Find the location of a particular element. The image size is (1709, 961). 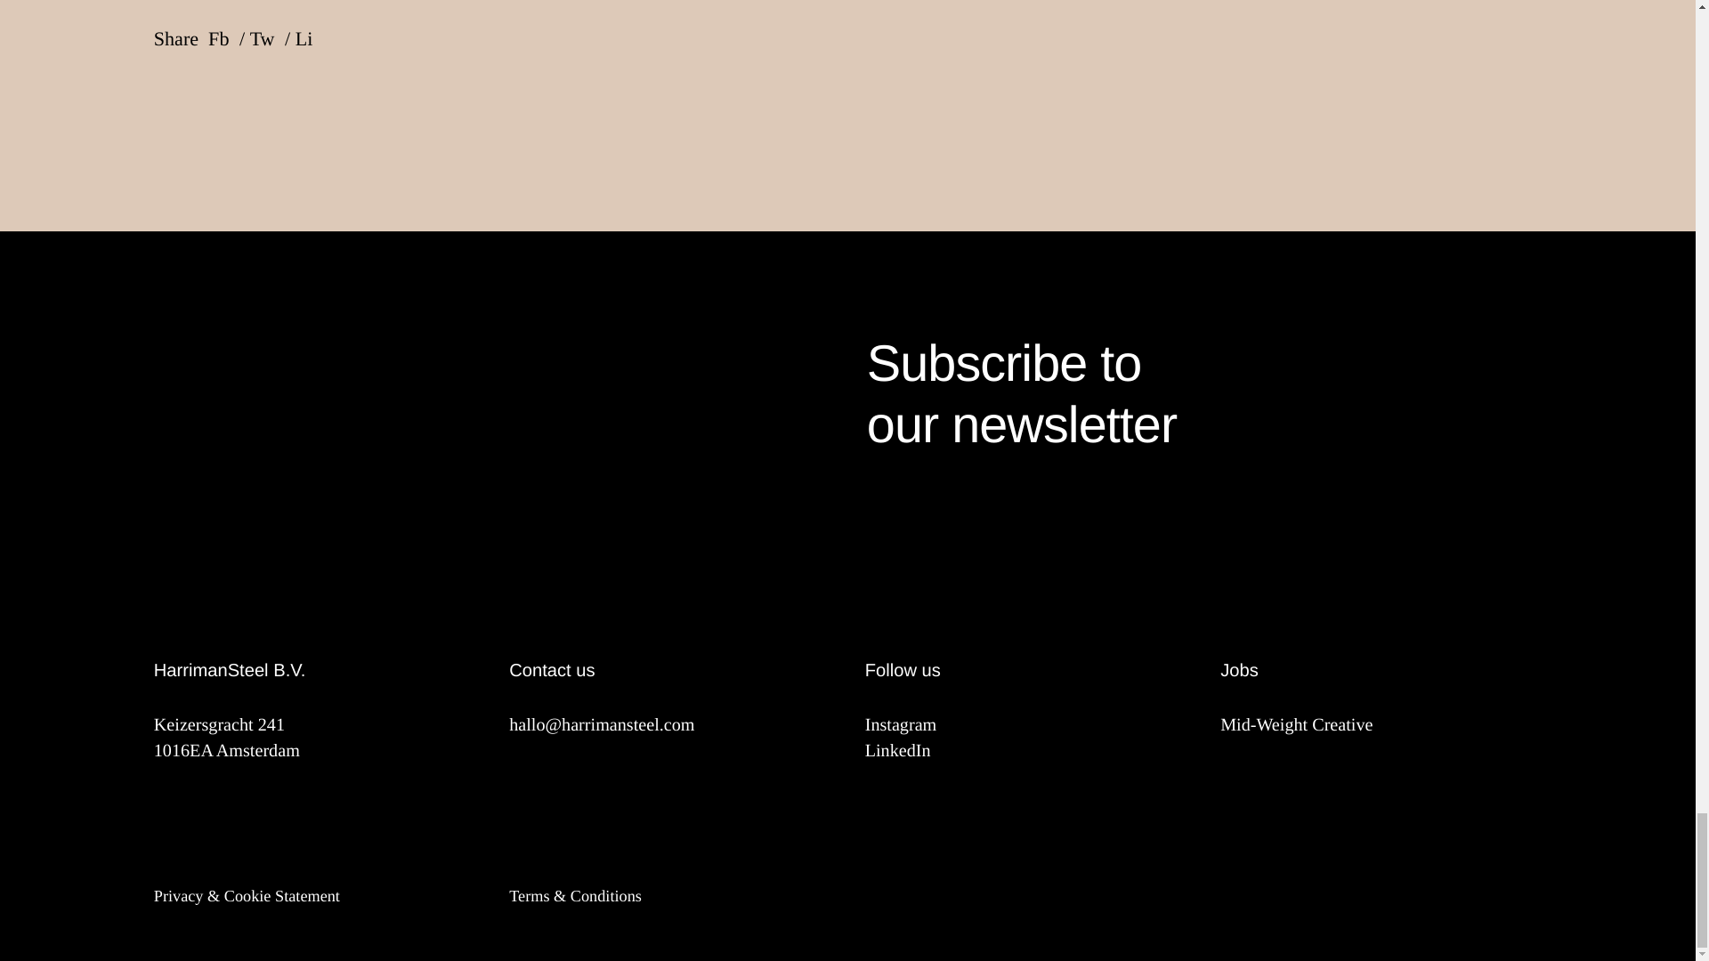

Mid-Weight Creative is located at coordinates (1203, 395).